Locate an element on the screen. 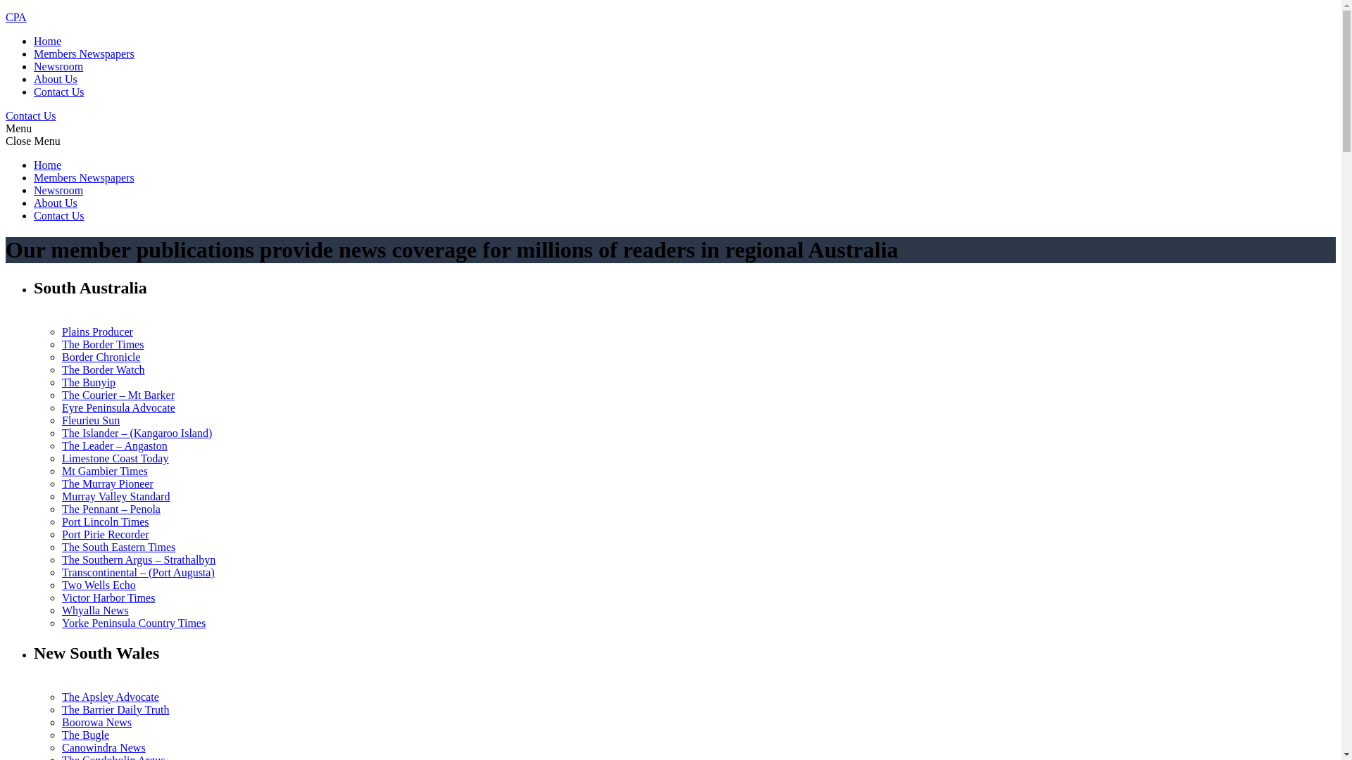 The width and height of the screenshot is (1352, 760). Members Newspapers is located at coordinates (84, 53).